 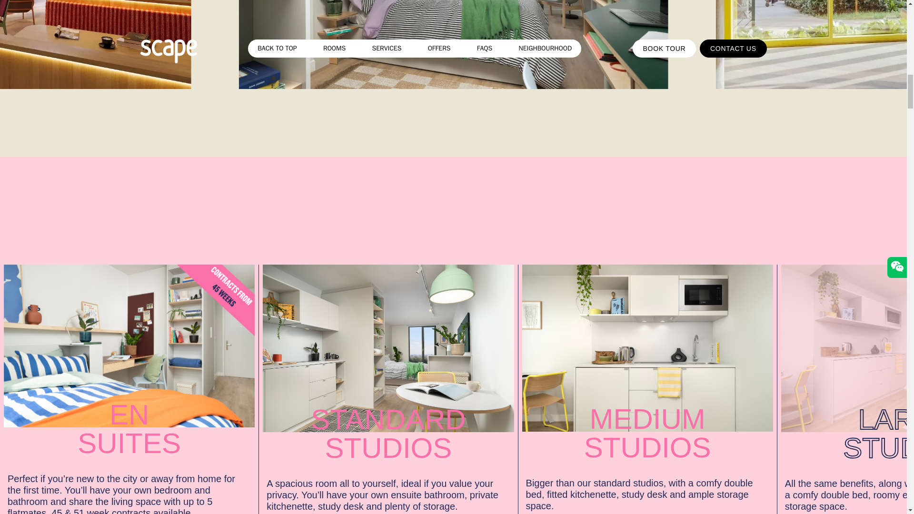 I want to click on STANDARD STUDIOS, so click(x=388, y=369).